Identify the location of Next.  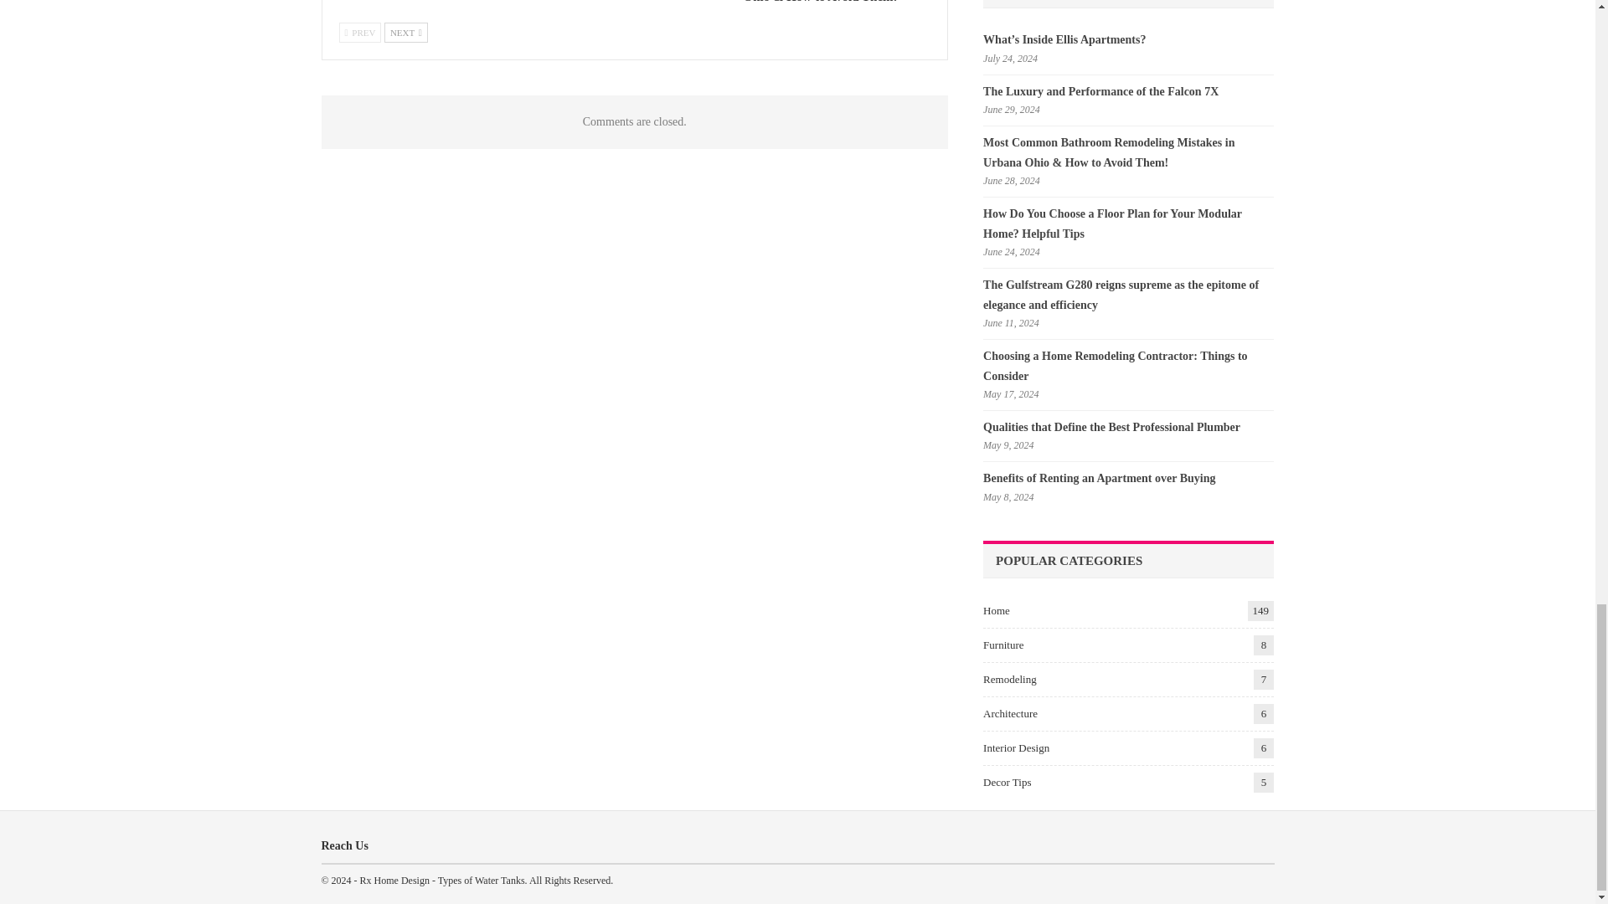
(405, 32).